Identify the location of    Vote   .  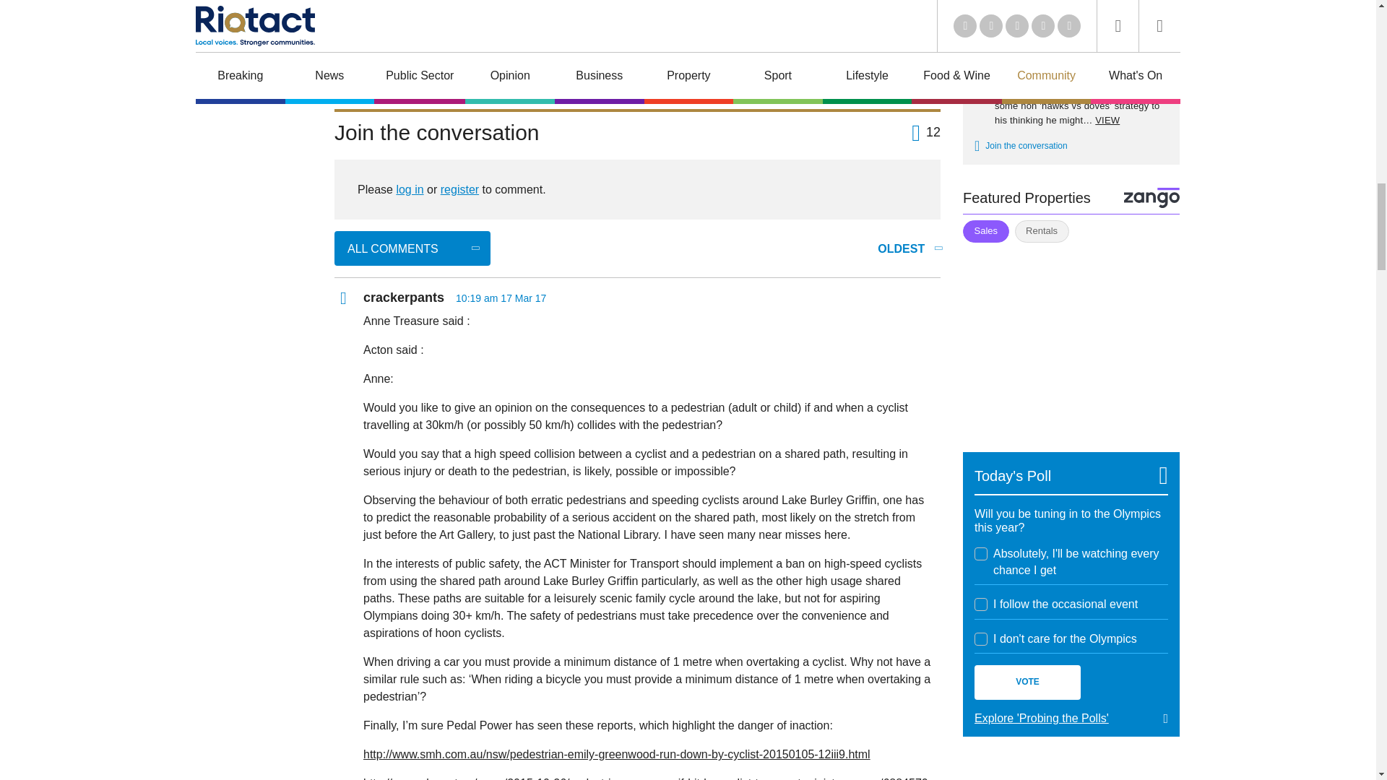
(1027, 682).